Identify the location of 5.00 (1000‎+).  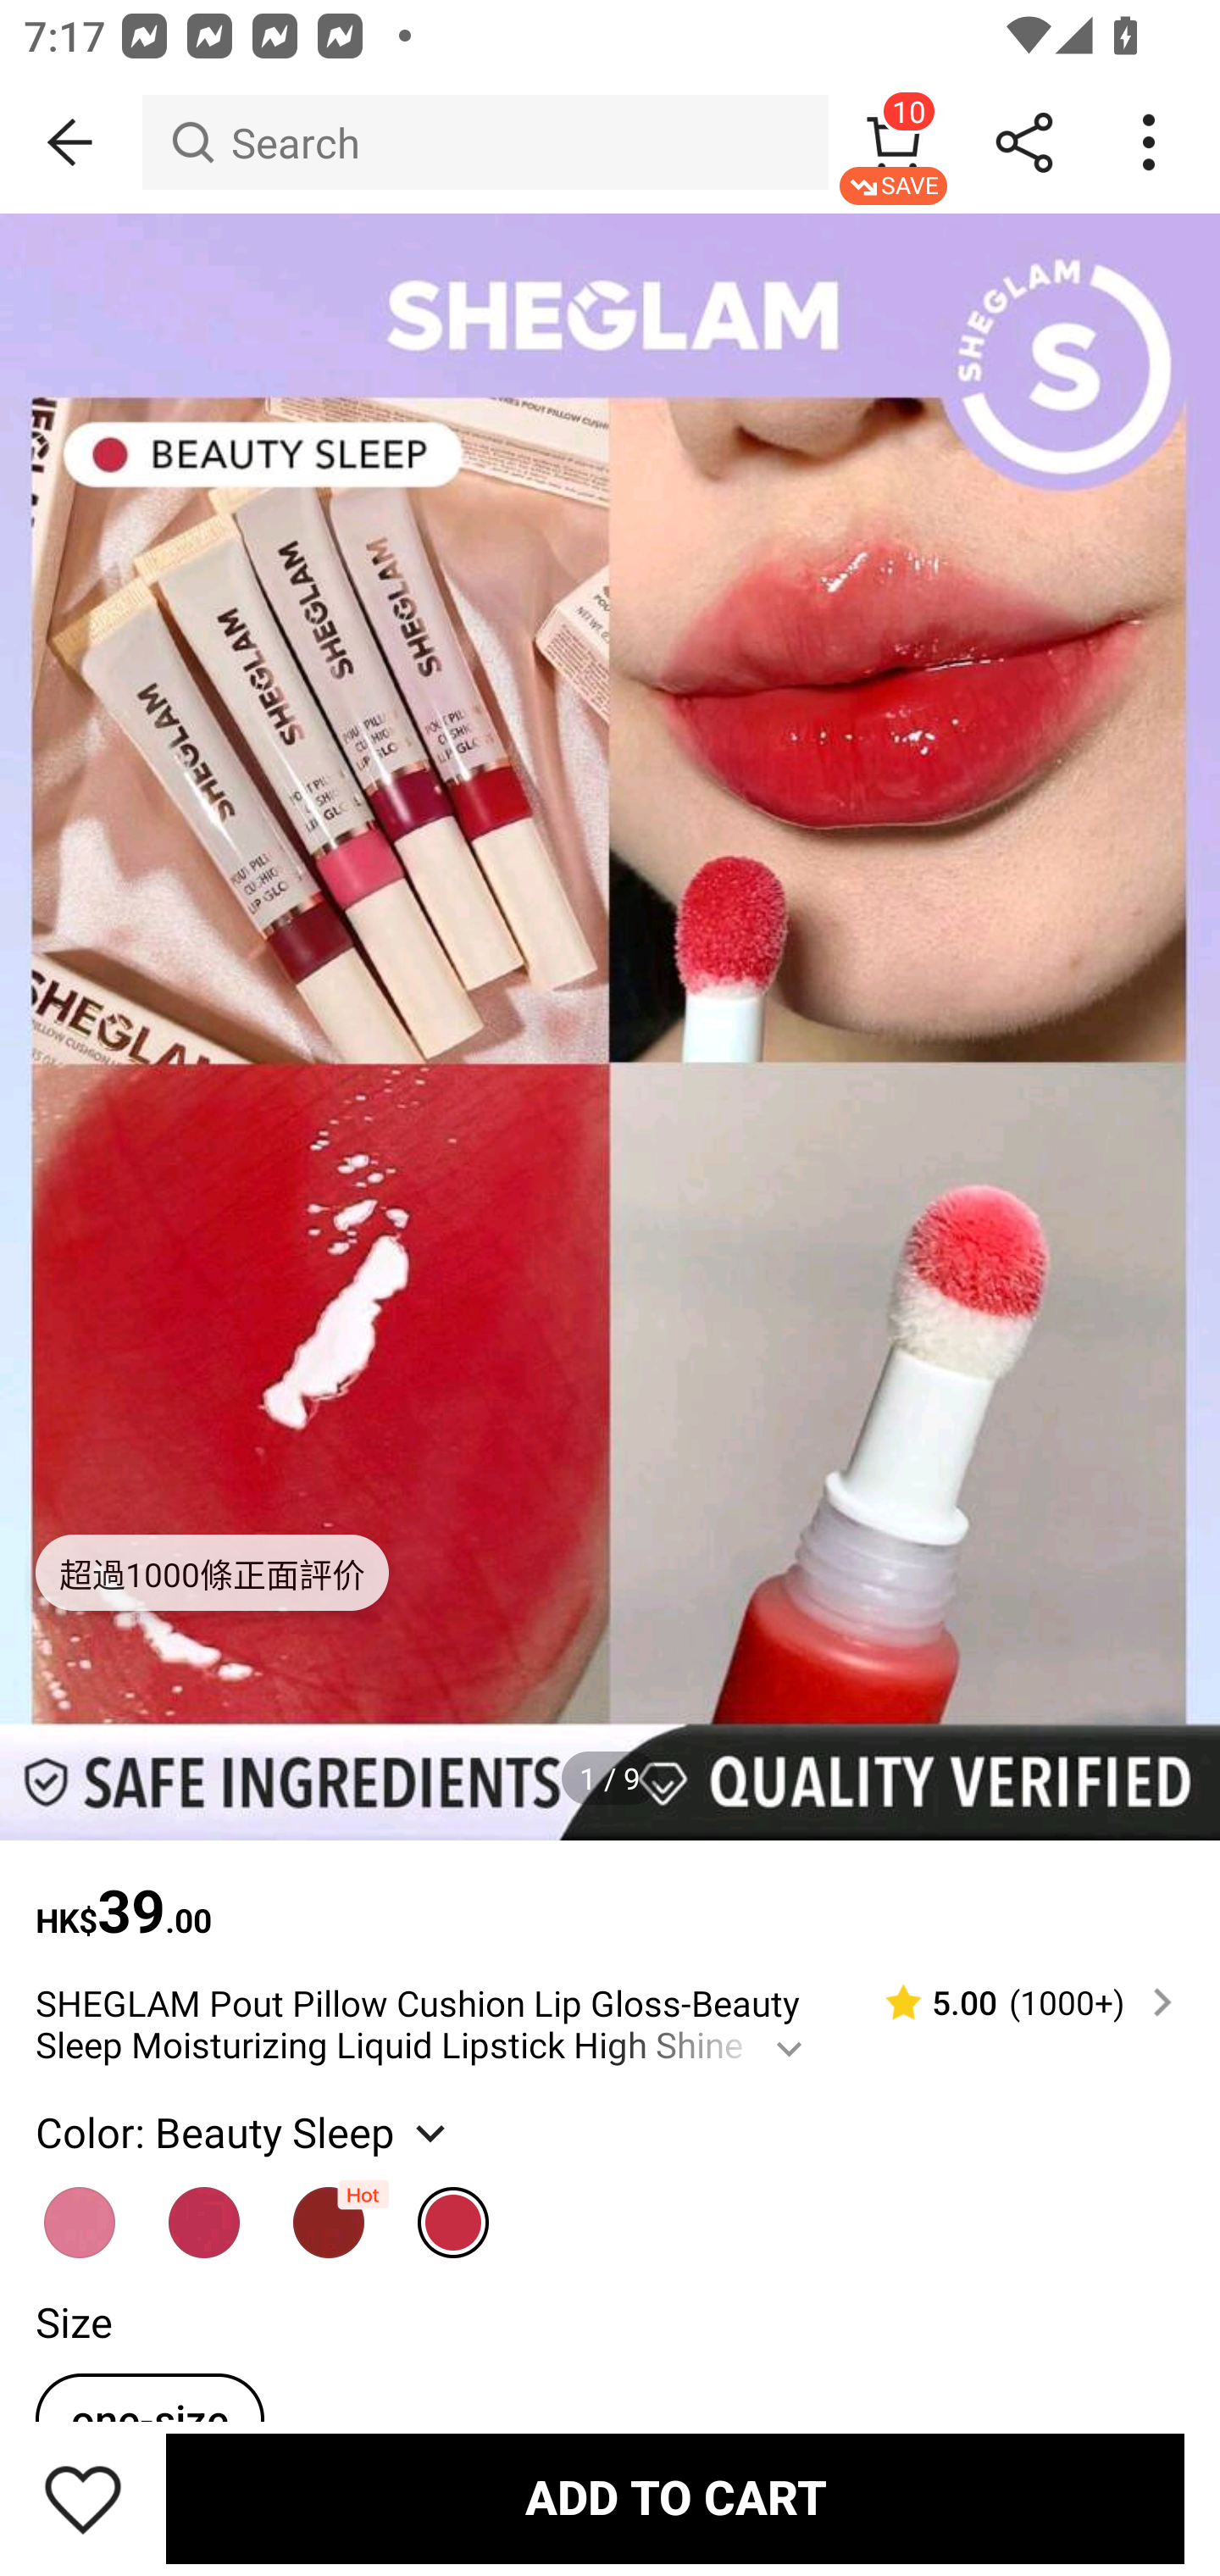
(1015, 2002).